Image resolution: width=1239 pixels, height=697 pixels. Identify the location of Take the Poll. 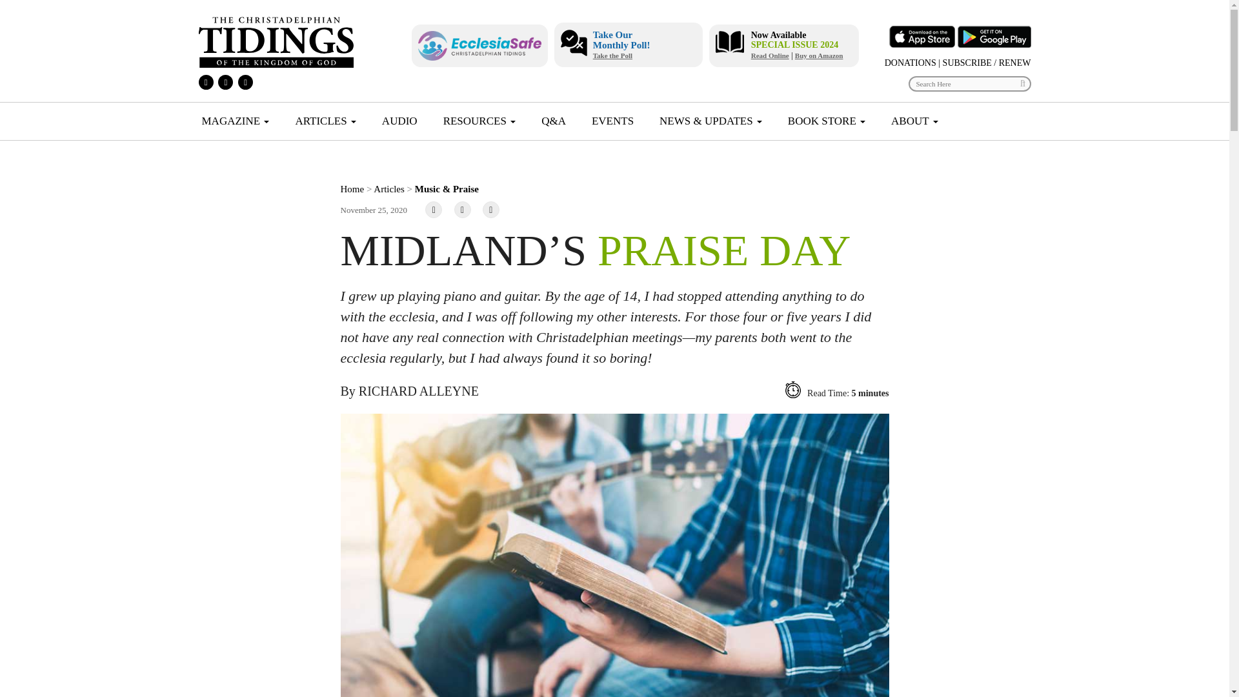
(612, 54).